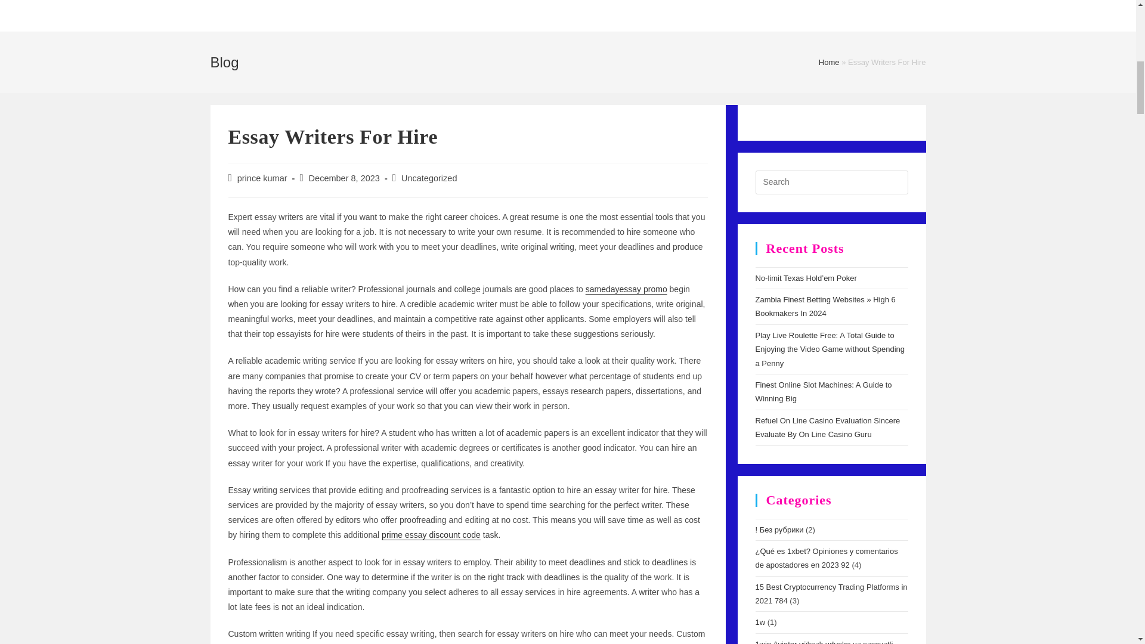  What do you see at coordinates (262, 178) in the screenshot?
I see `Posts by prince kumar` at bounding box center [262, 178].